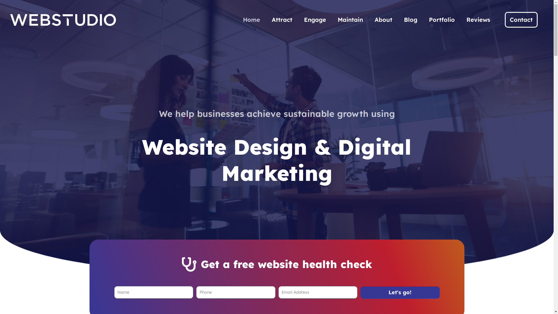 The width and height of the screenshot is (558, 314). What do you see at coordinates (411, 20) in the screenshot?
I see `Blog` at bounding box center [411, 20].